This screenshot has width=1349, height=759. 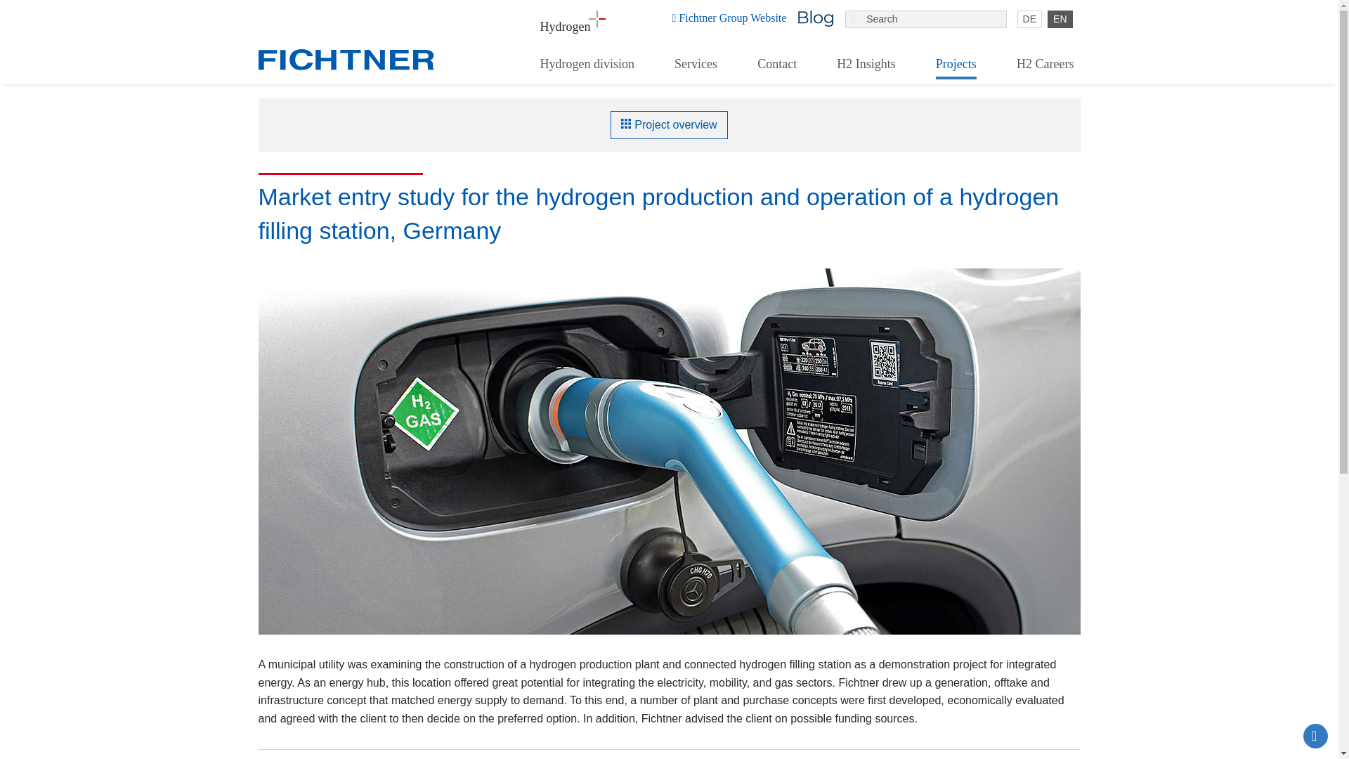 I want to click on Go to the Fichtner blog, so click(x=816, y=18).